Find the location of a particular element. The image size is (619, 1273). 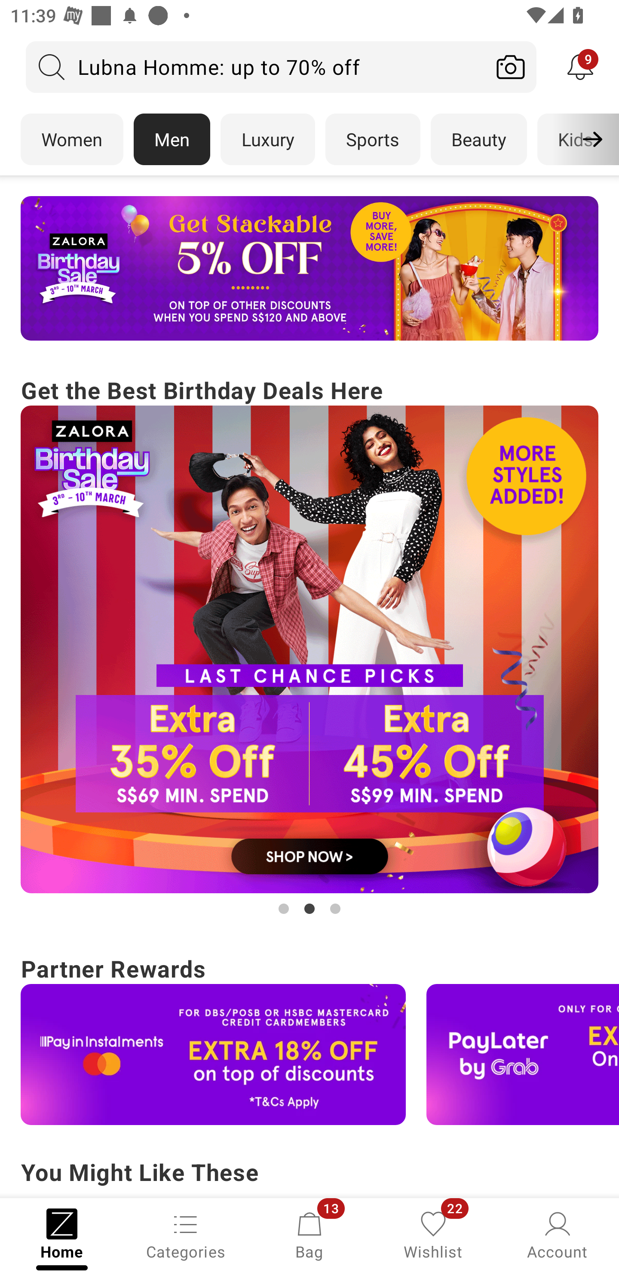

Bag, 13 new notifications Bag is located at coordinates (309, 1234).